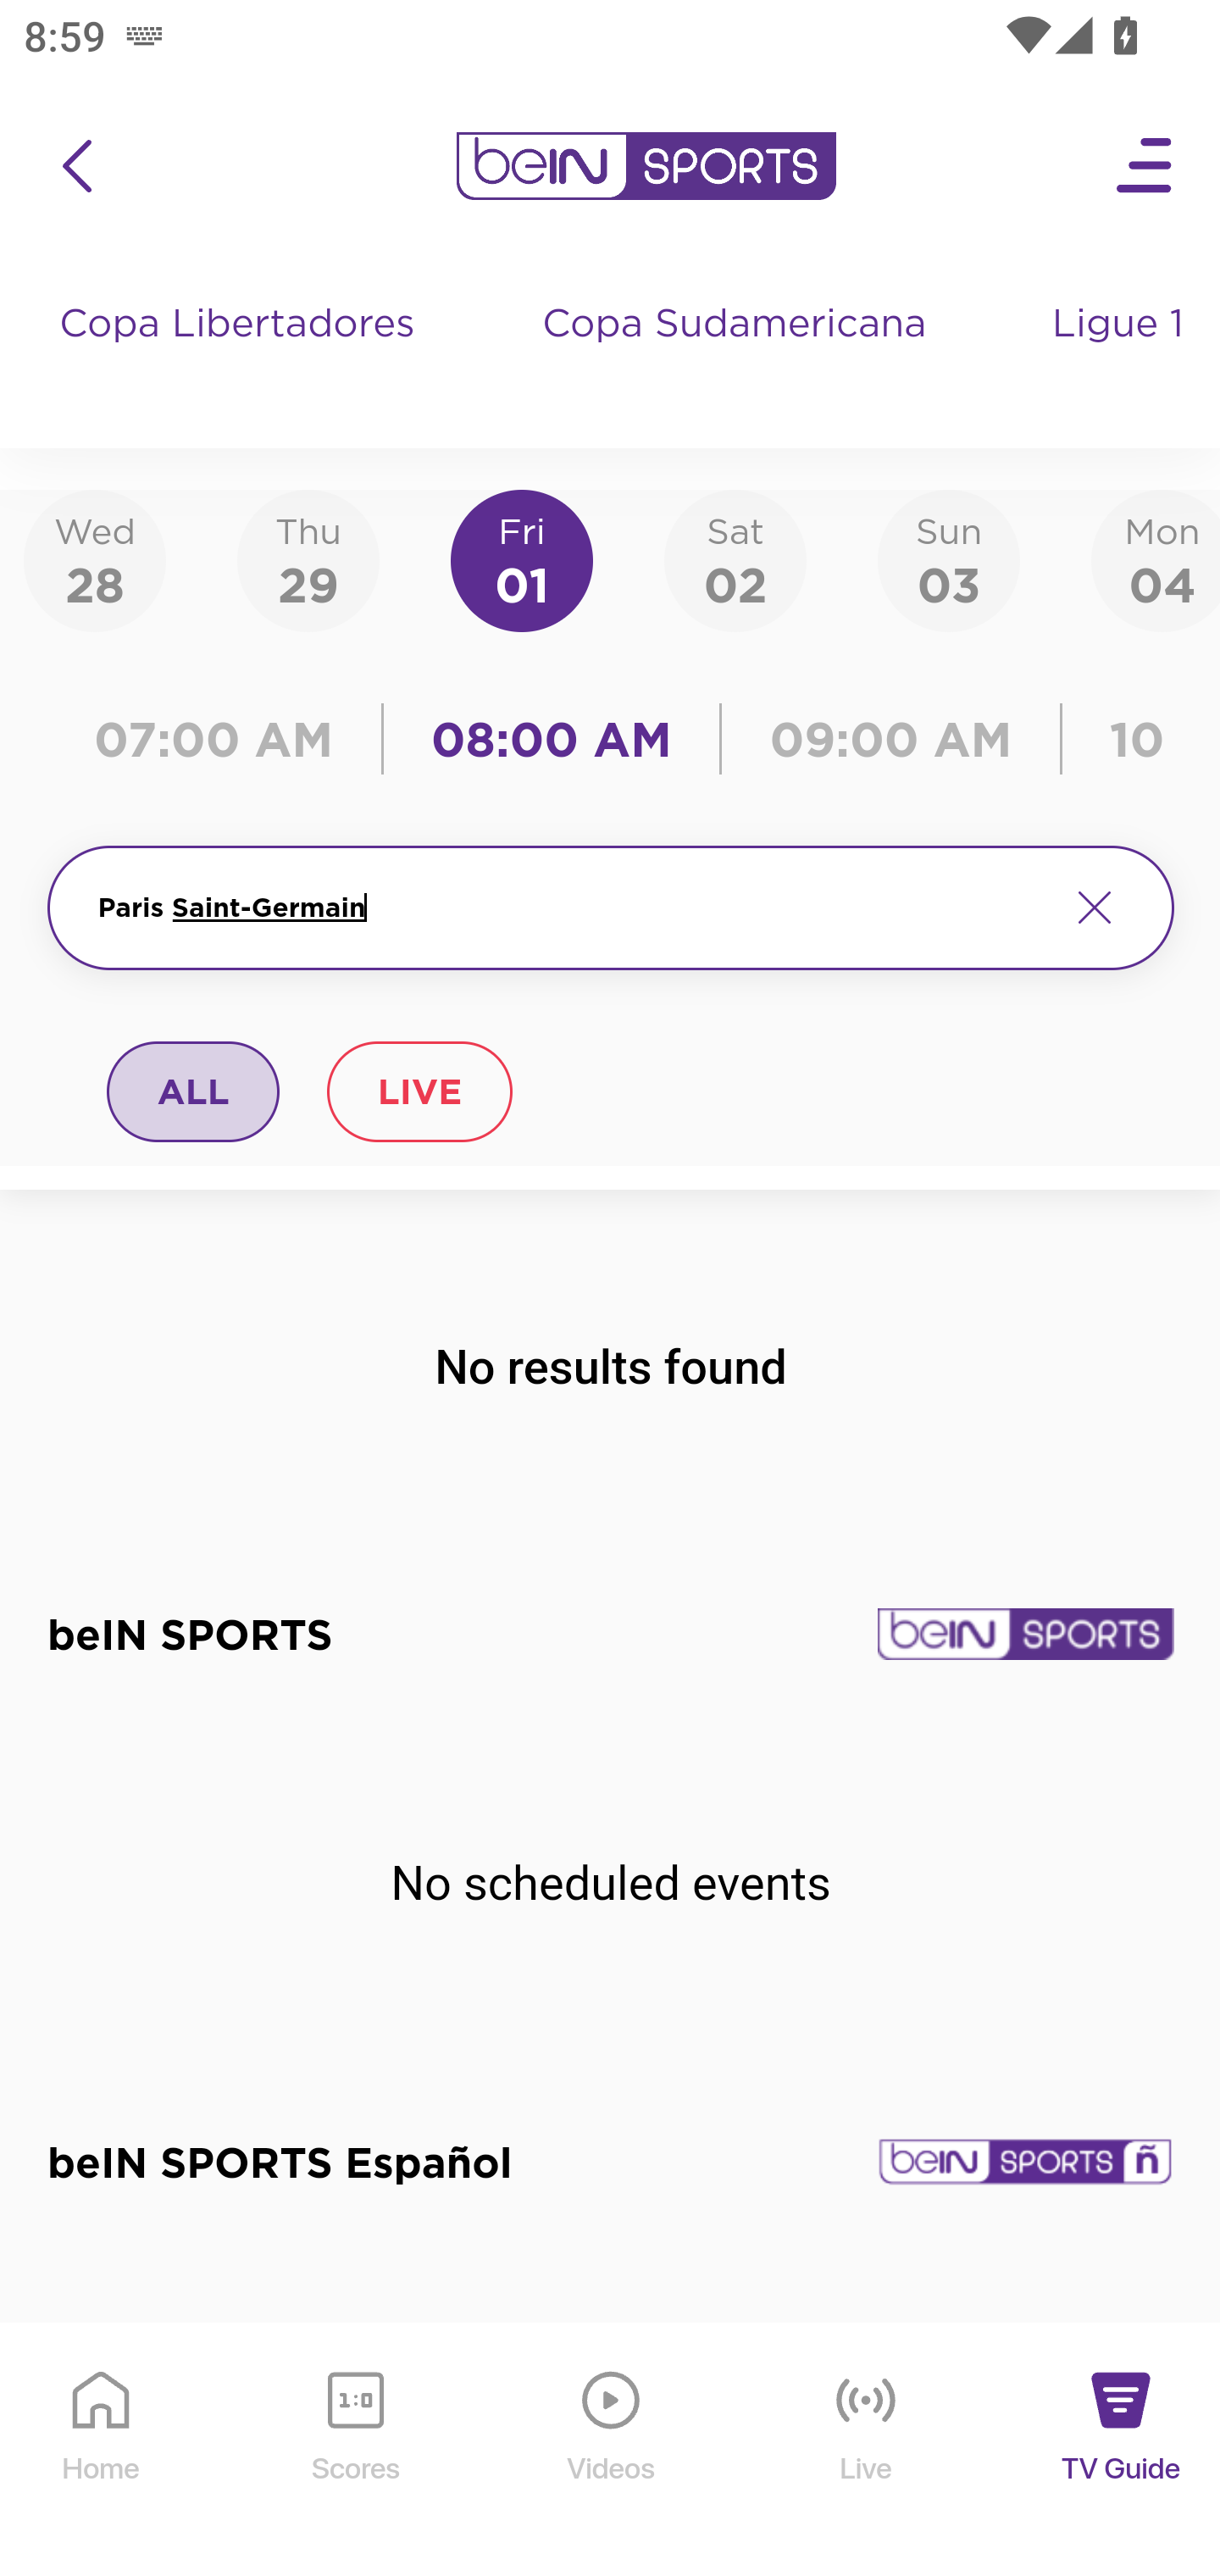 The width and height of the screenshot is (1220, 2576). I want to click on Wed28, so click(95, 559).